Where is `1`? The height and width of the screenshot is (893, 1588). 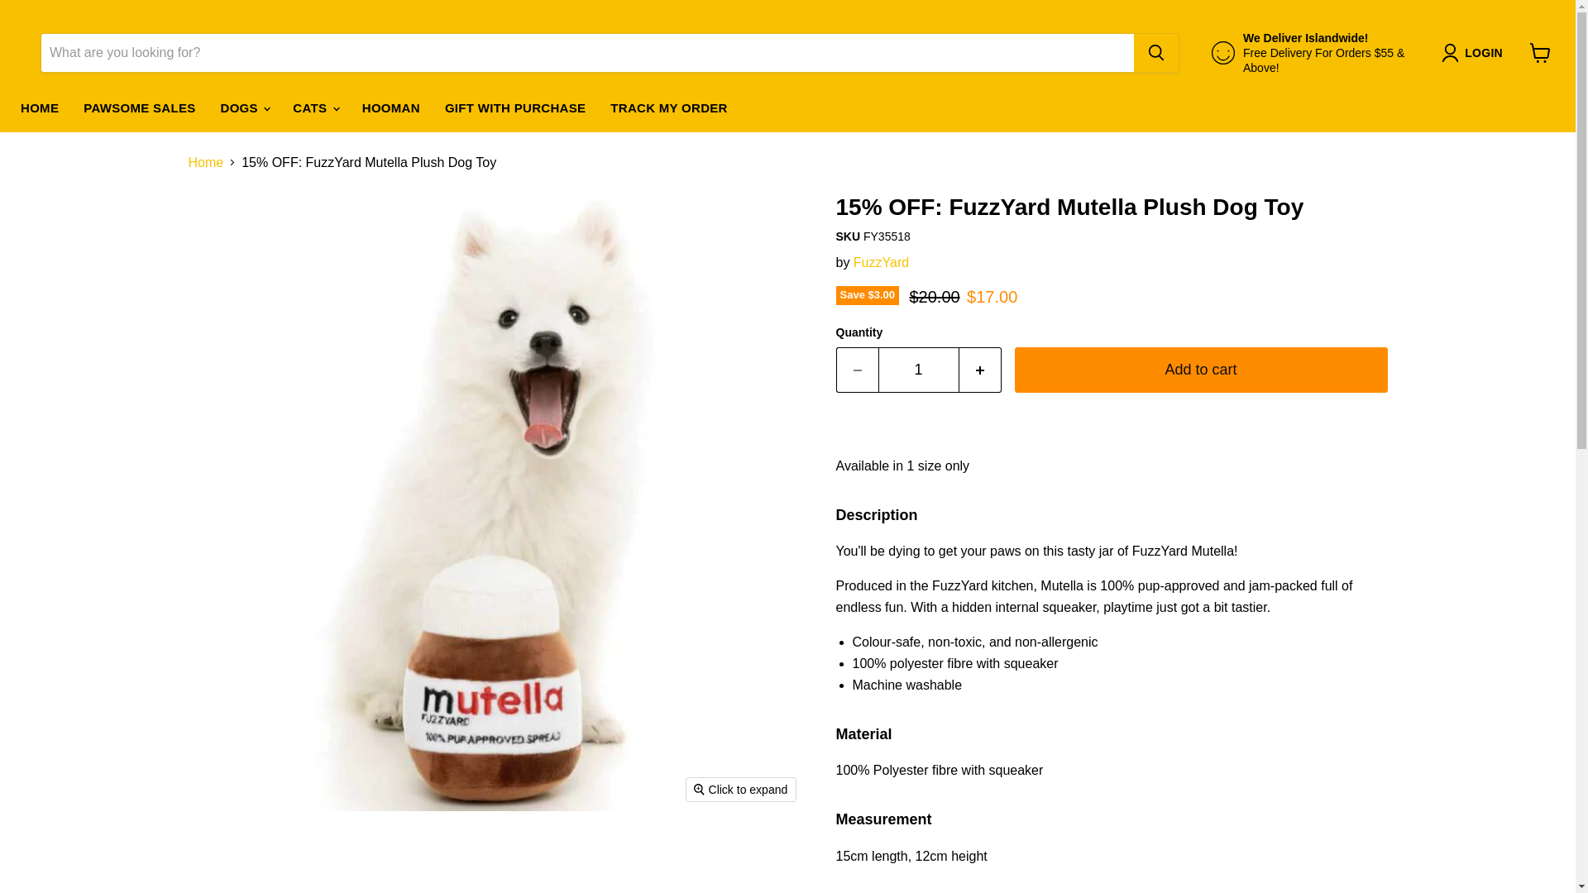
1 is located at coordinates (918, 370).